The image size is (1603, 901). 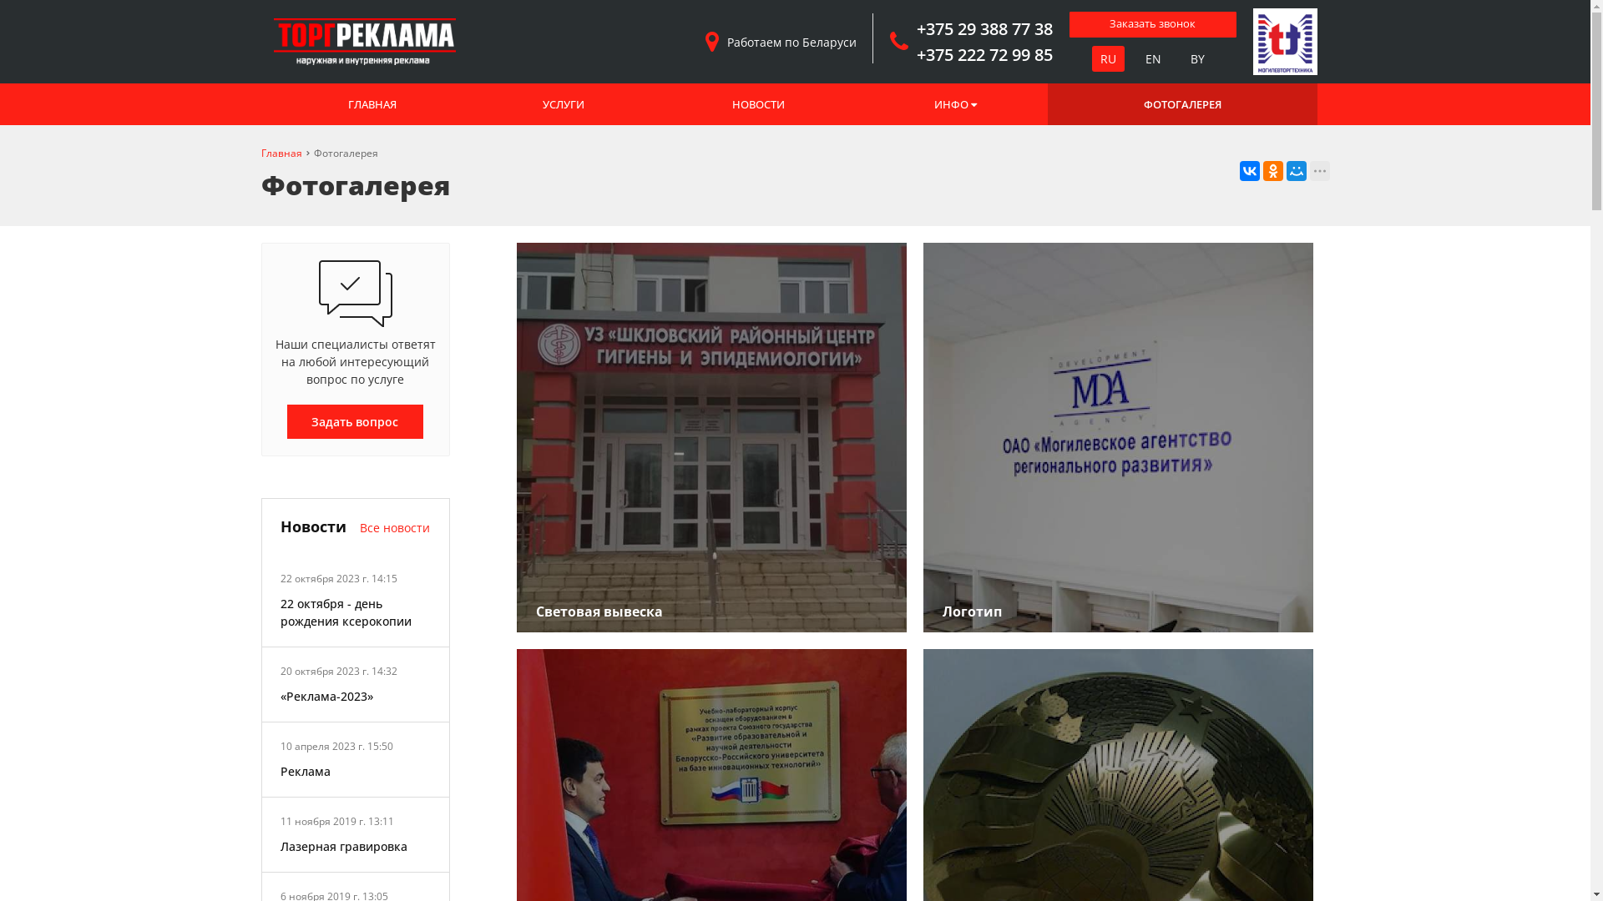 What do you see at coordinates (1109, 58) in the screenshot?
I see `RU` at bounding box center [1109, 58].